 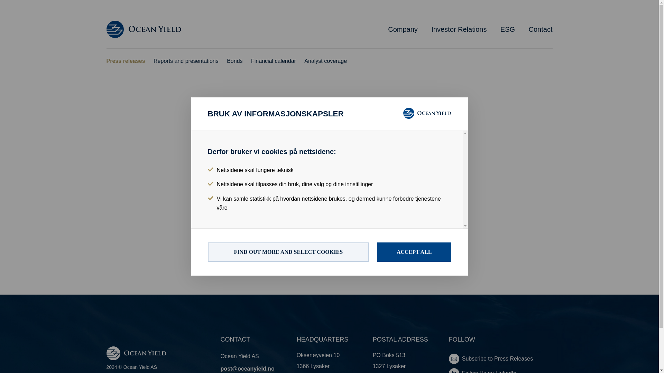 I want to click on Reports and presentations, so click(x=186, y=61).